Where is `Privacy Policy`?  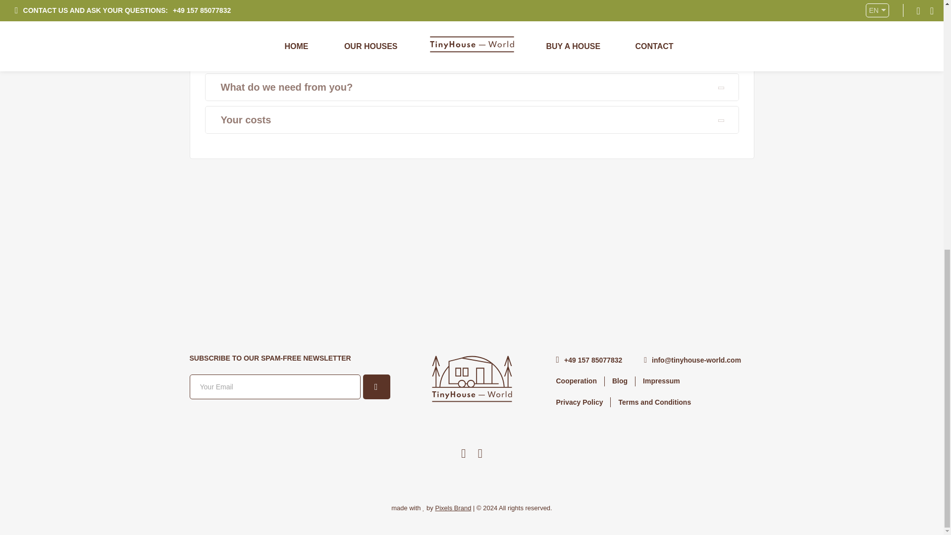
Privacy Policy is located at coordinates (580, 402).